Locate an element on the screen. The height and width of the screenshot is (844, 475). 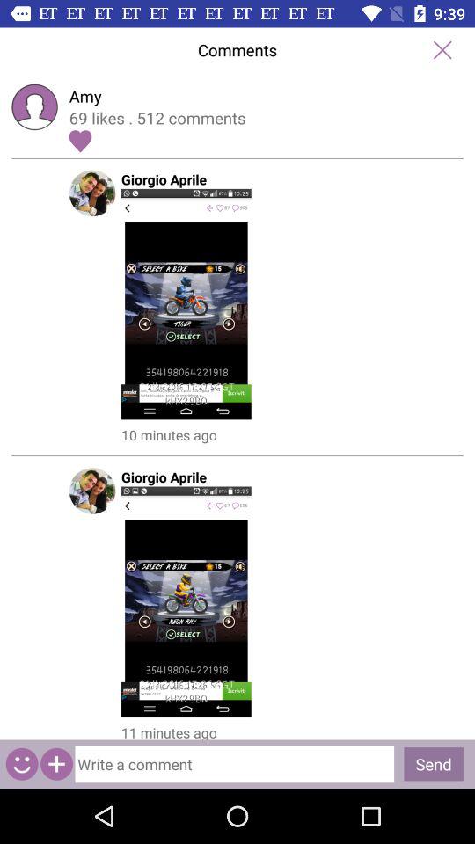
close comments window is located at coordinates (442, 49).